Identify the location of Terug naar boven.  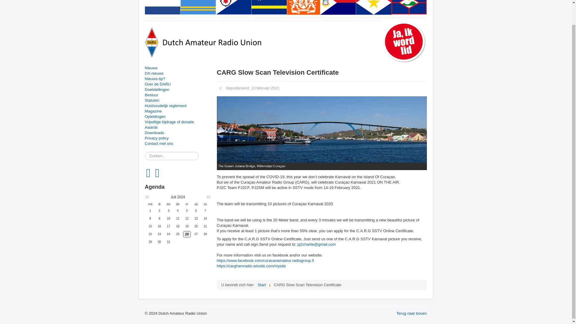
(411, 313).